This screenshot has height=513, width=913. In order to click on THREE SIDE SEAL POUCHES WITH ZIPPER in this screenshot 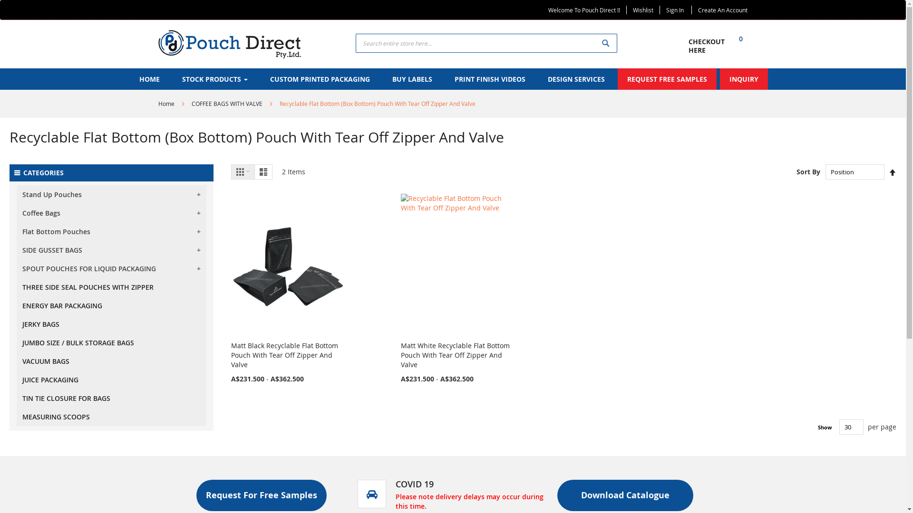, I will do `click(111, 286)`.